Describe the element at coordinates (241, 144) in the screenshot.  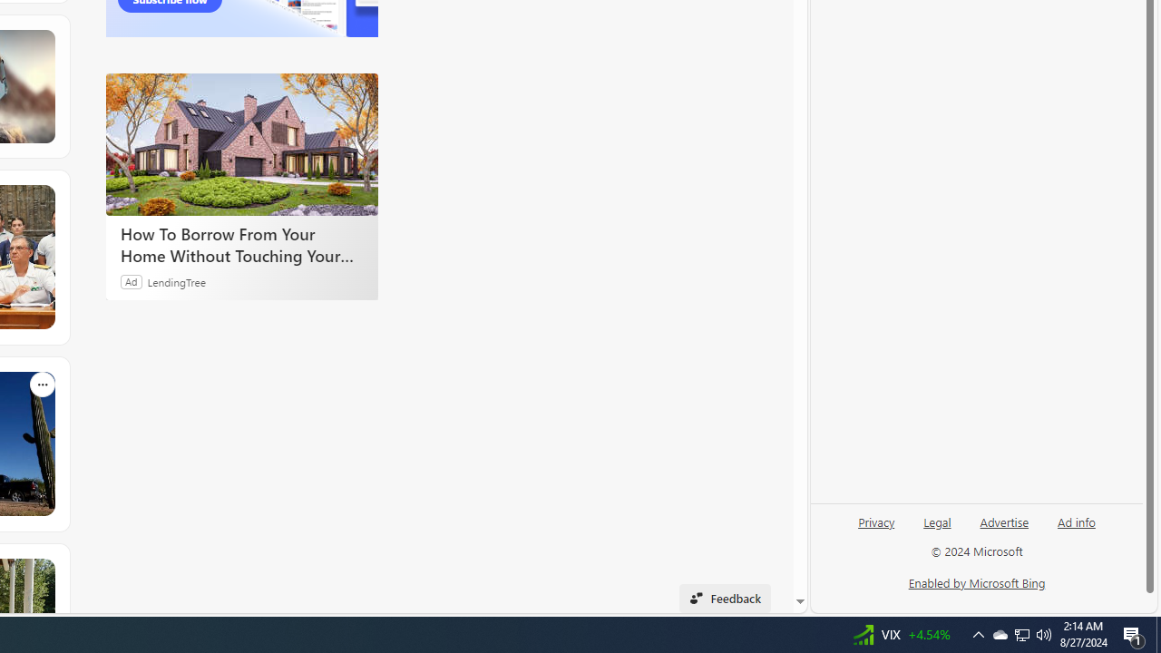
I see `How To Borrow From Your Home Without Touching Your Mortgage` at that location.